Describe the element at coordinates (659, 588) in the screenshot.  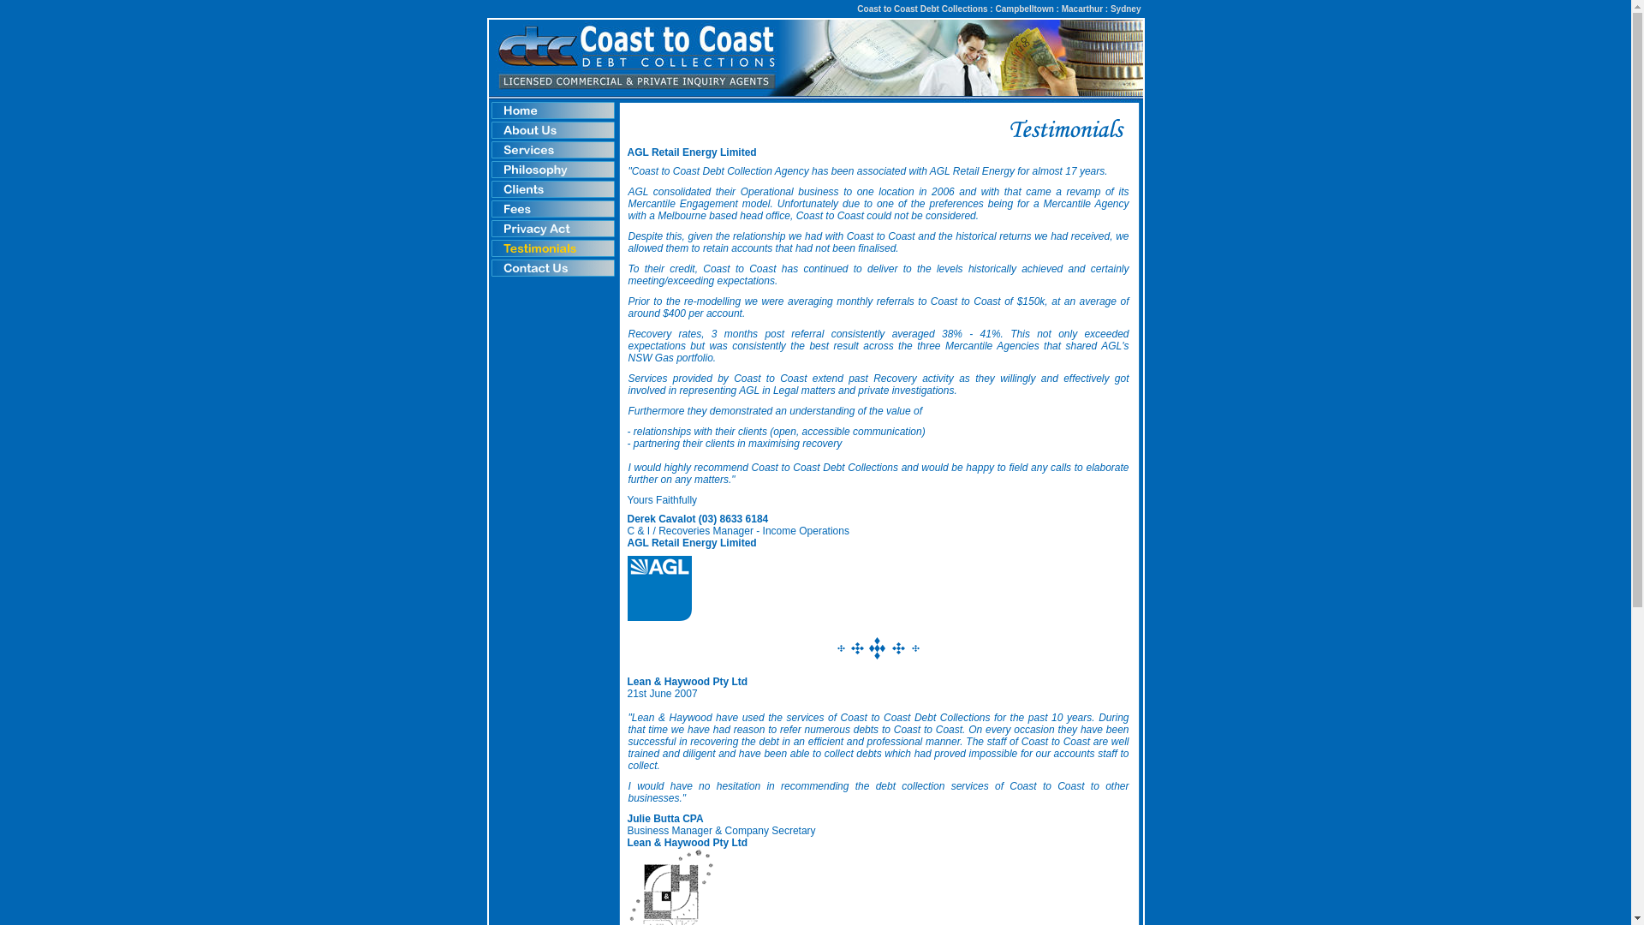
I see `AGL` at that location.